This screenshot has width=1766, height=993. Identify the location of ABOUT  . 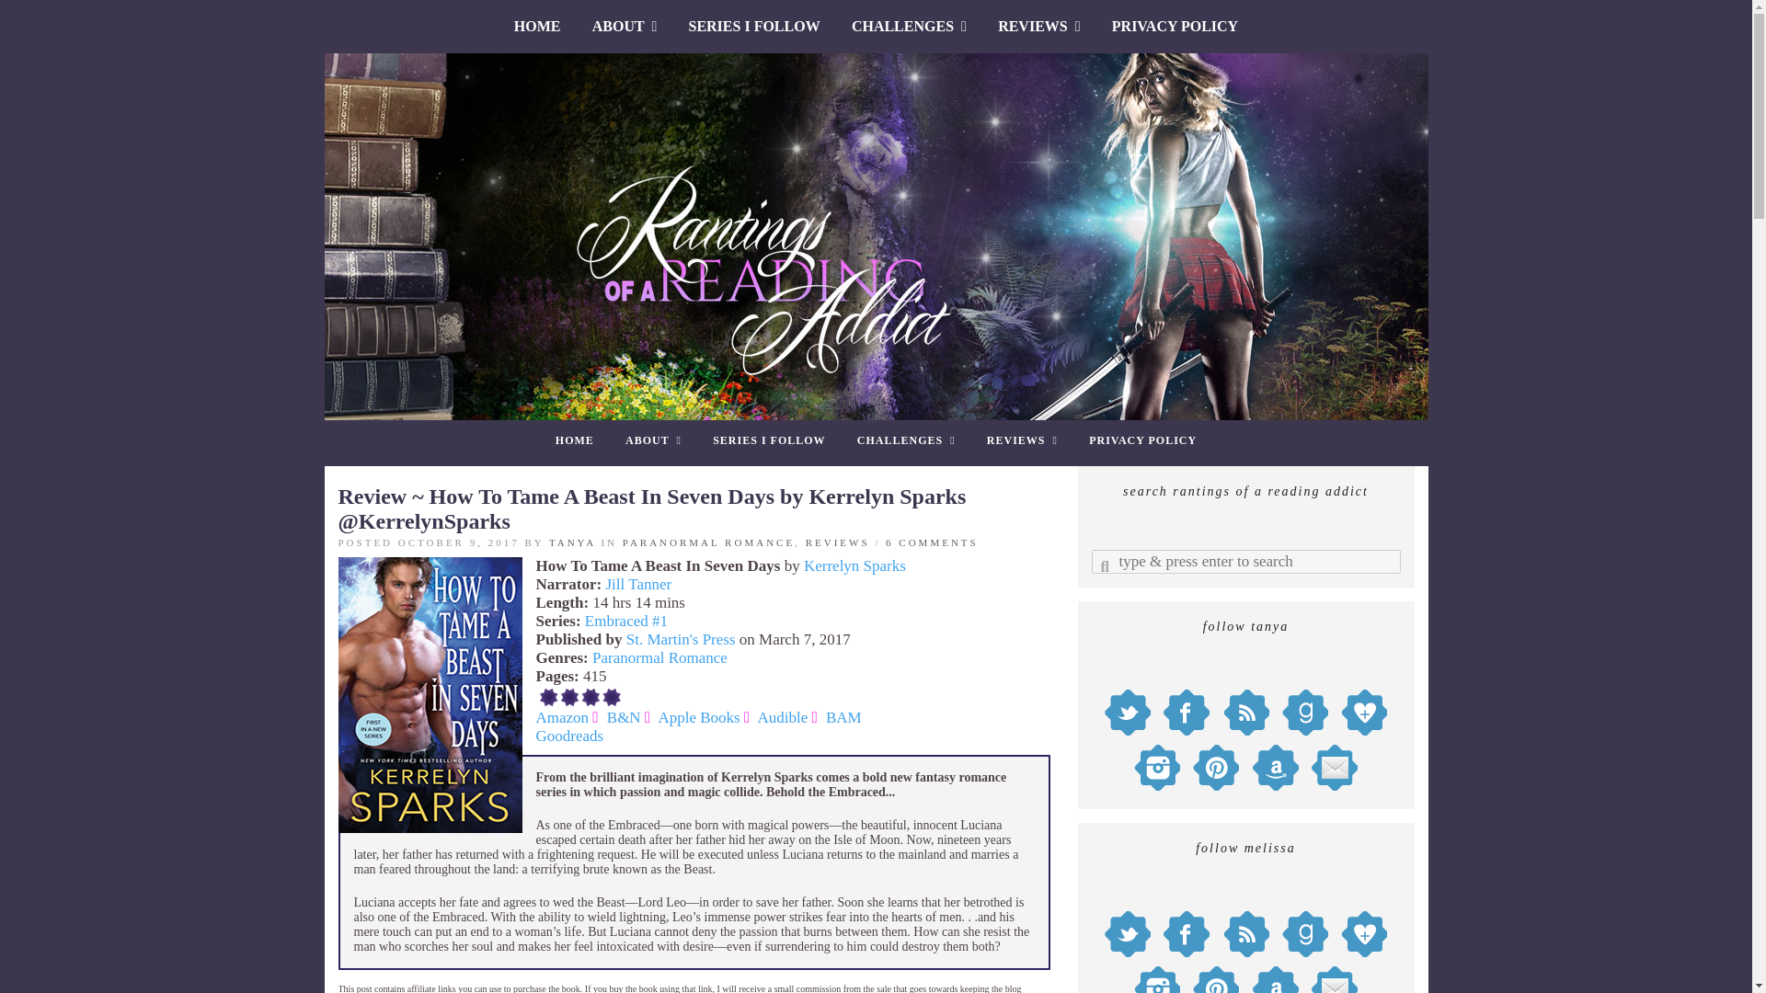
(653, 440).